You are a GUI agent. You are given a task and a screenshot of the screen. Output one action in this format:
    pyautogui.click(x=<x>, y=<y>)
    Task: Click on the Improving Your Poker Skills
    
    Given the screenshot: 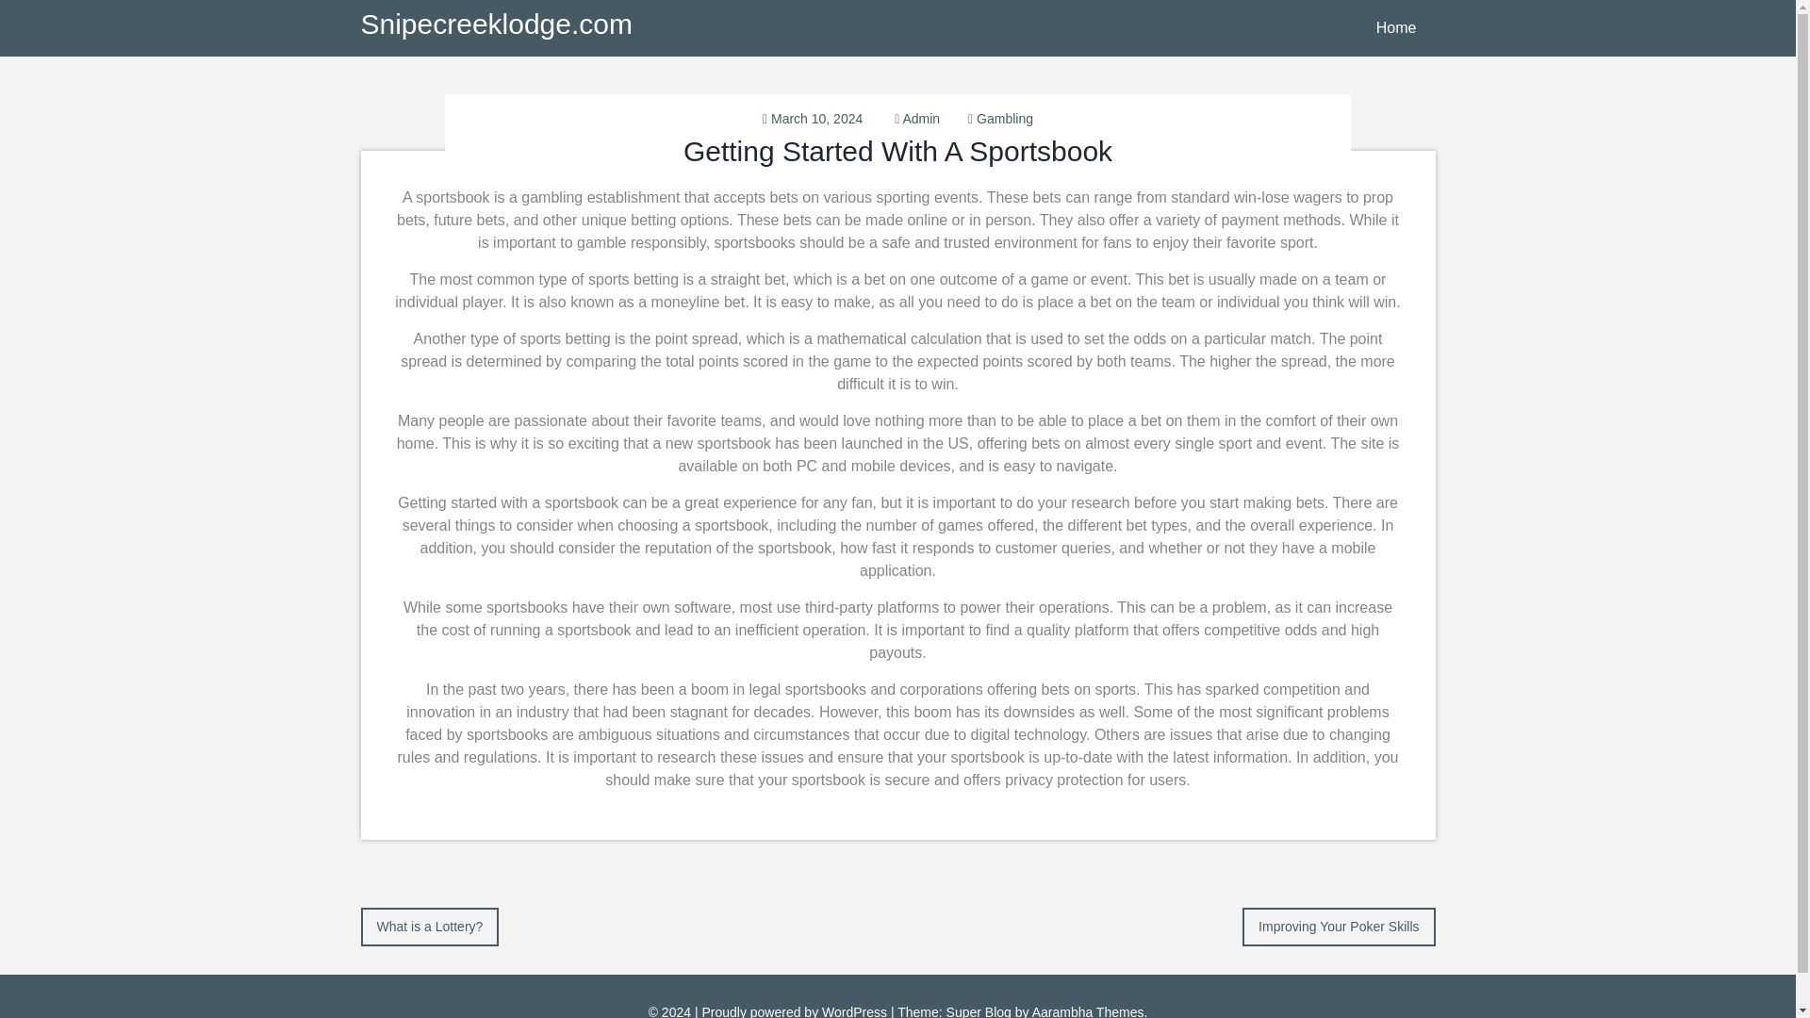 What is the action you would take?
    pyautogui.click(x=1339, y=926)
    